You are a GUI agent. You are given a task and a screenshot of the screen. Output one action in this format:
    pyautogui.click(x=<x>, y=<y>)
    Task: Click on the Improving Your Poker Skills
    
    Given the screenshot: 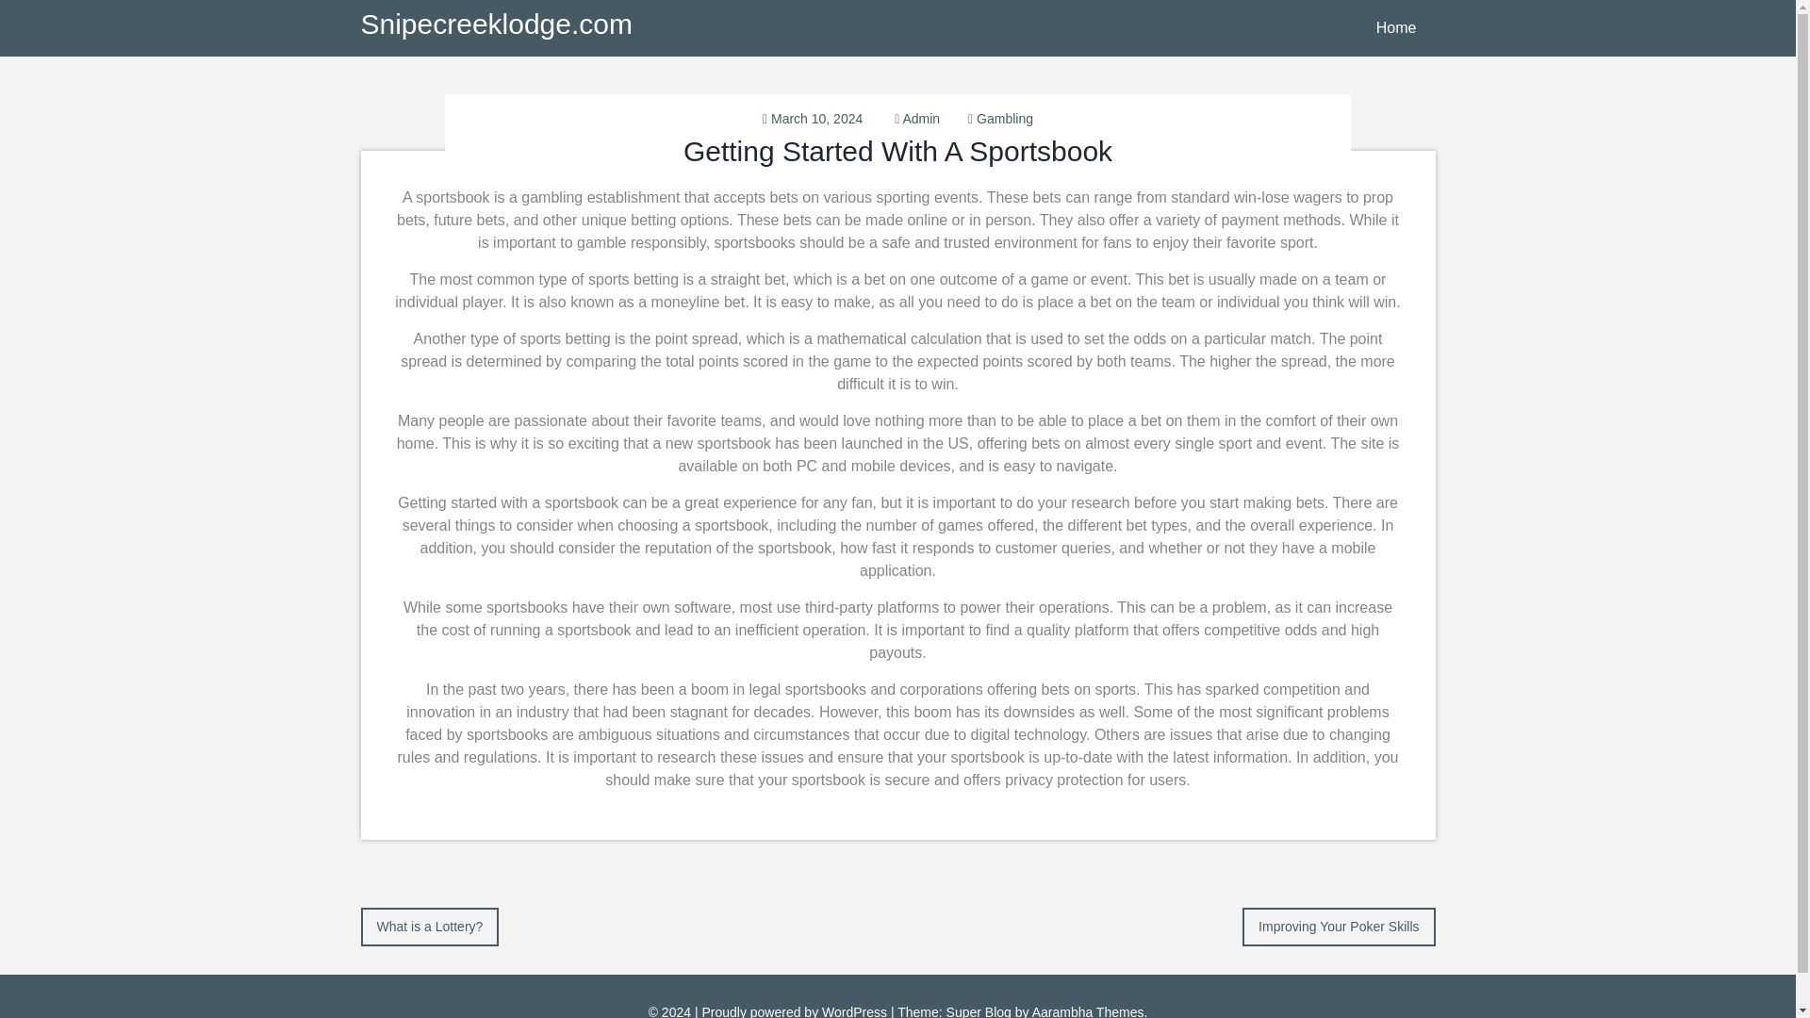 What is the action you would take?
    pyautogui.click(x=1339, y=926)
    